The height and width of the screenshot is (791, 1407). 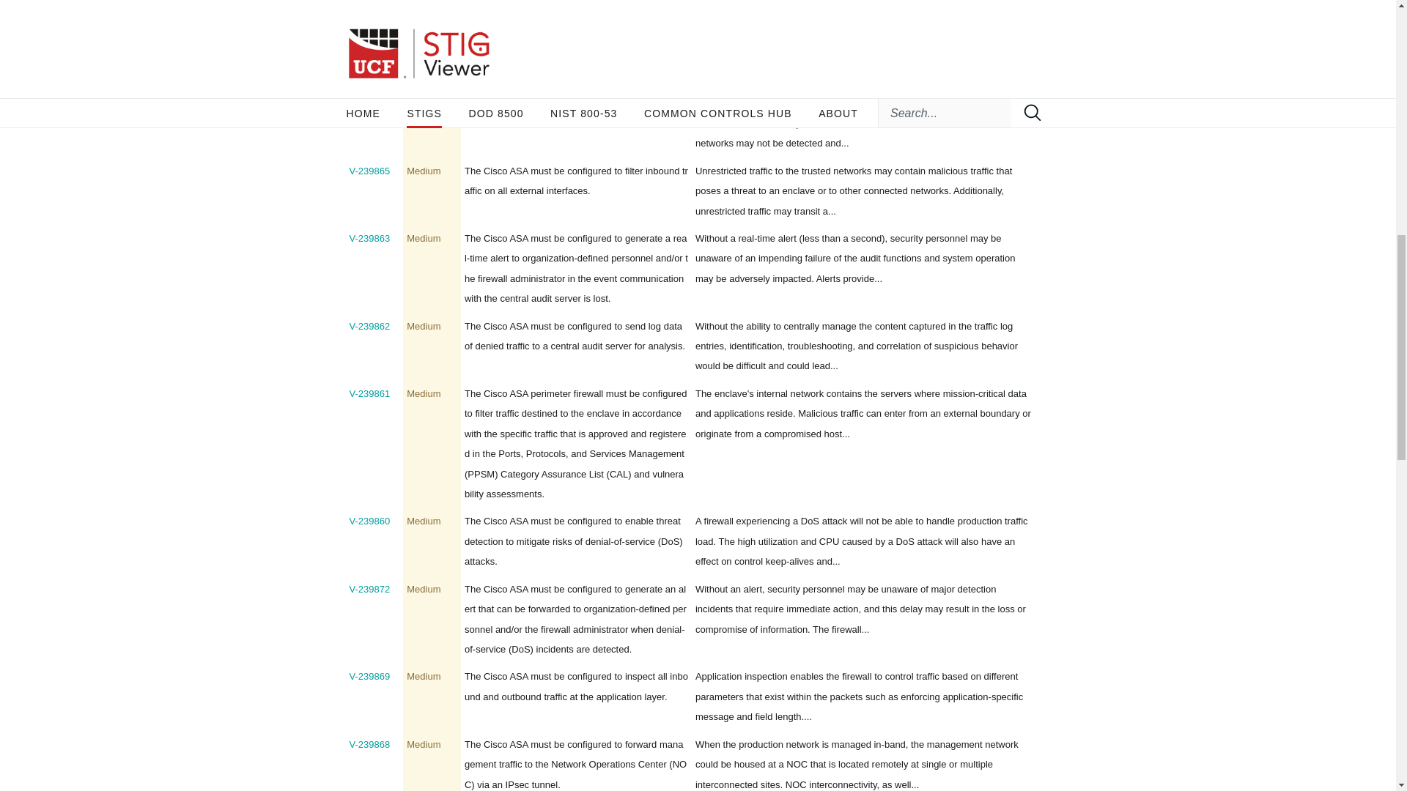 What do you see at coordinates (369, 35) in the screenshot?
I see `V-239867` at bounding box center [369, 35].